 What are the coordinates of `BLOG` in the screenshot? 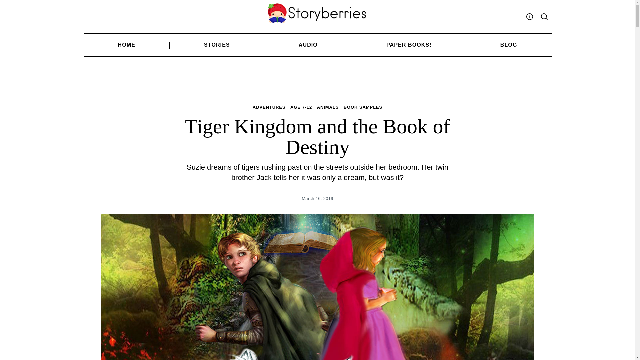 It's located at (509, 45).